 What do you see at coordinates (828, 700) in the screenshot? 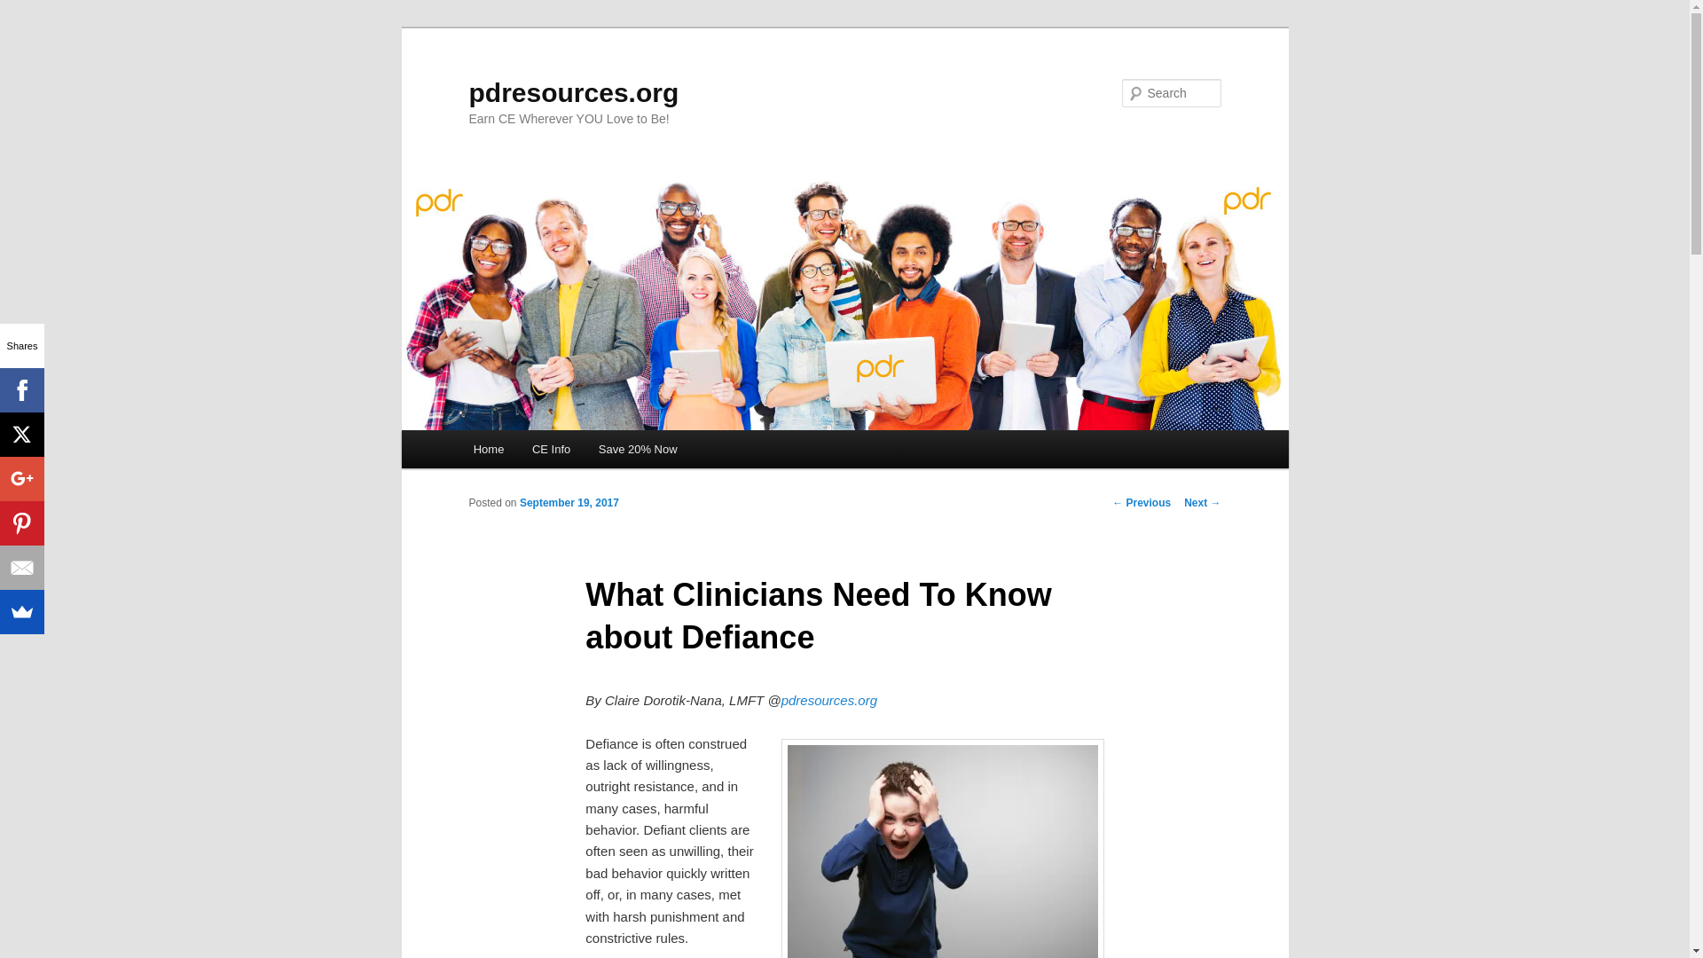
I see `pdresources.org` at bounding box center [828, 700].